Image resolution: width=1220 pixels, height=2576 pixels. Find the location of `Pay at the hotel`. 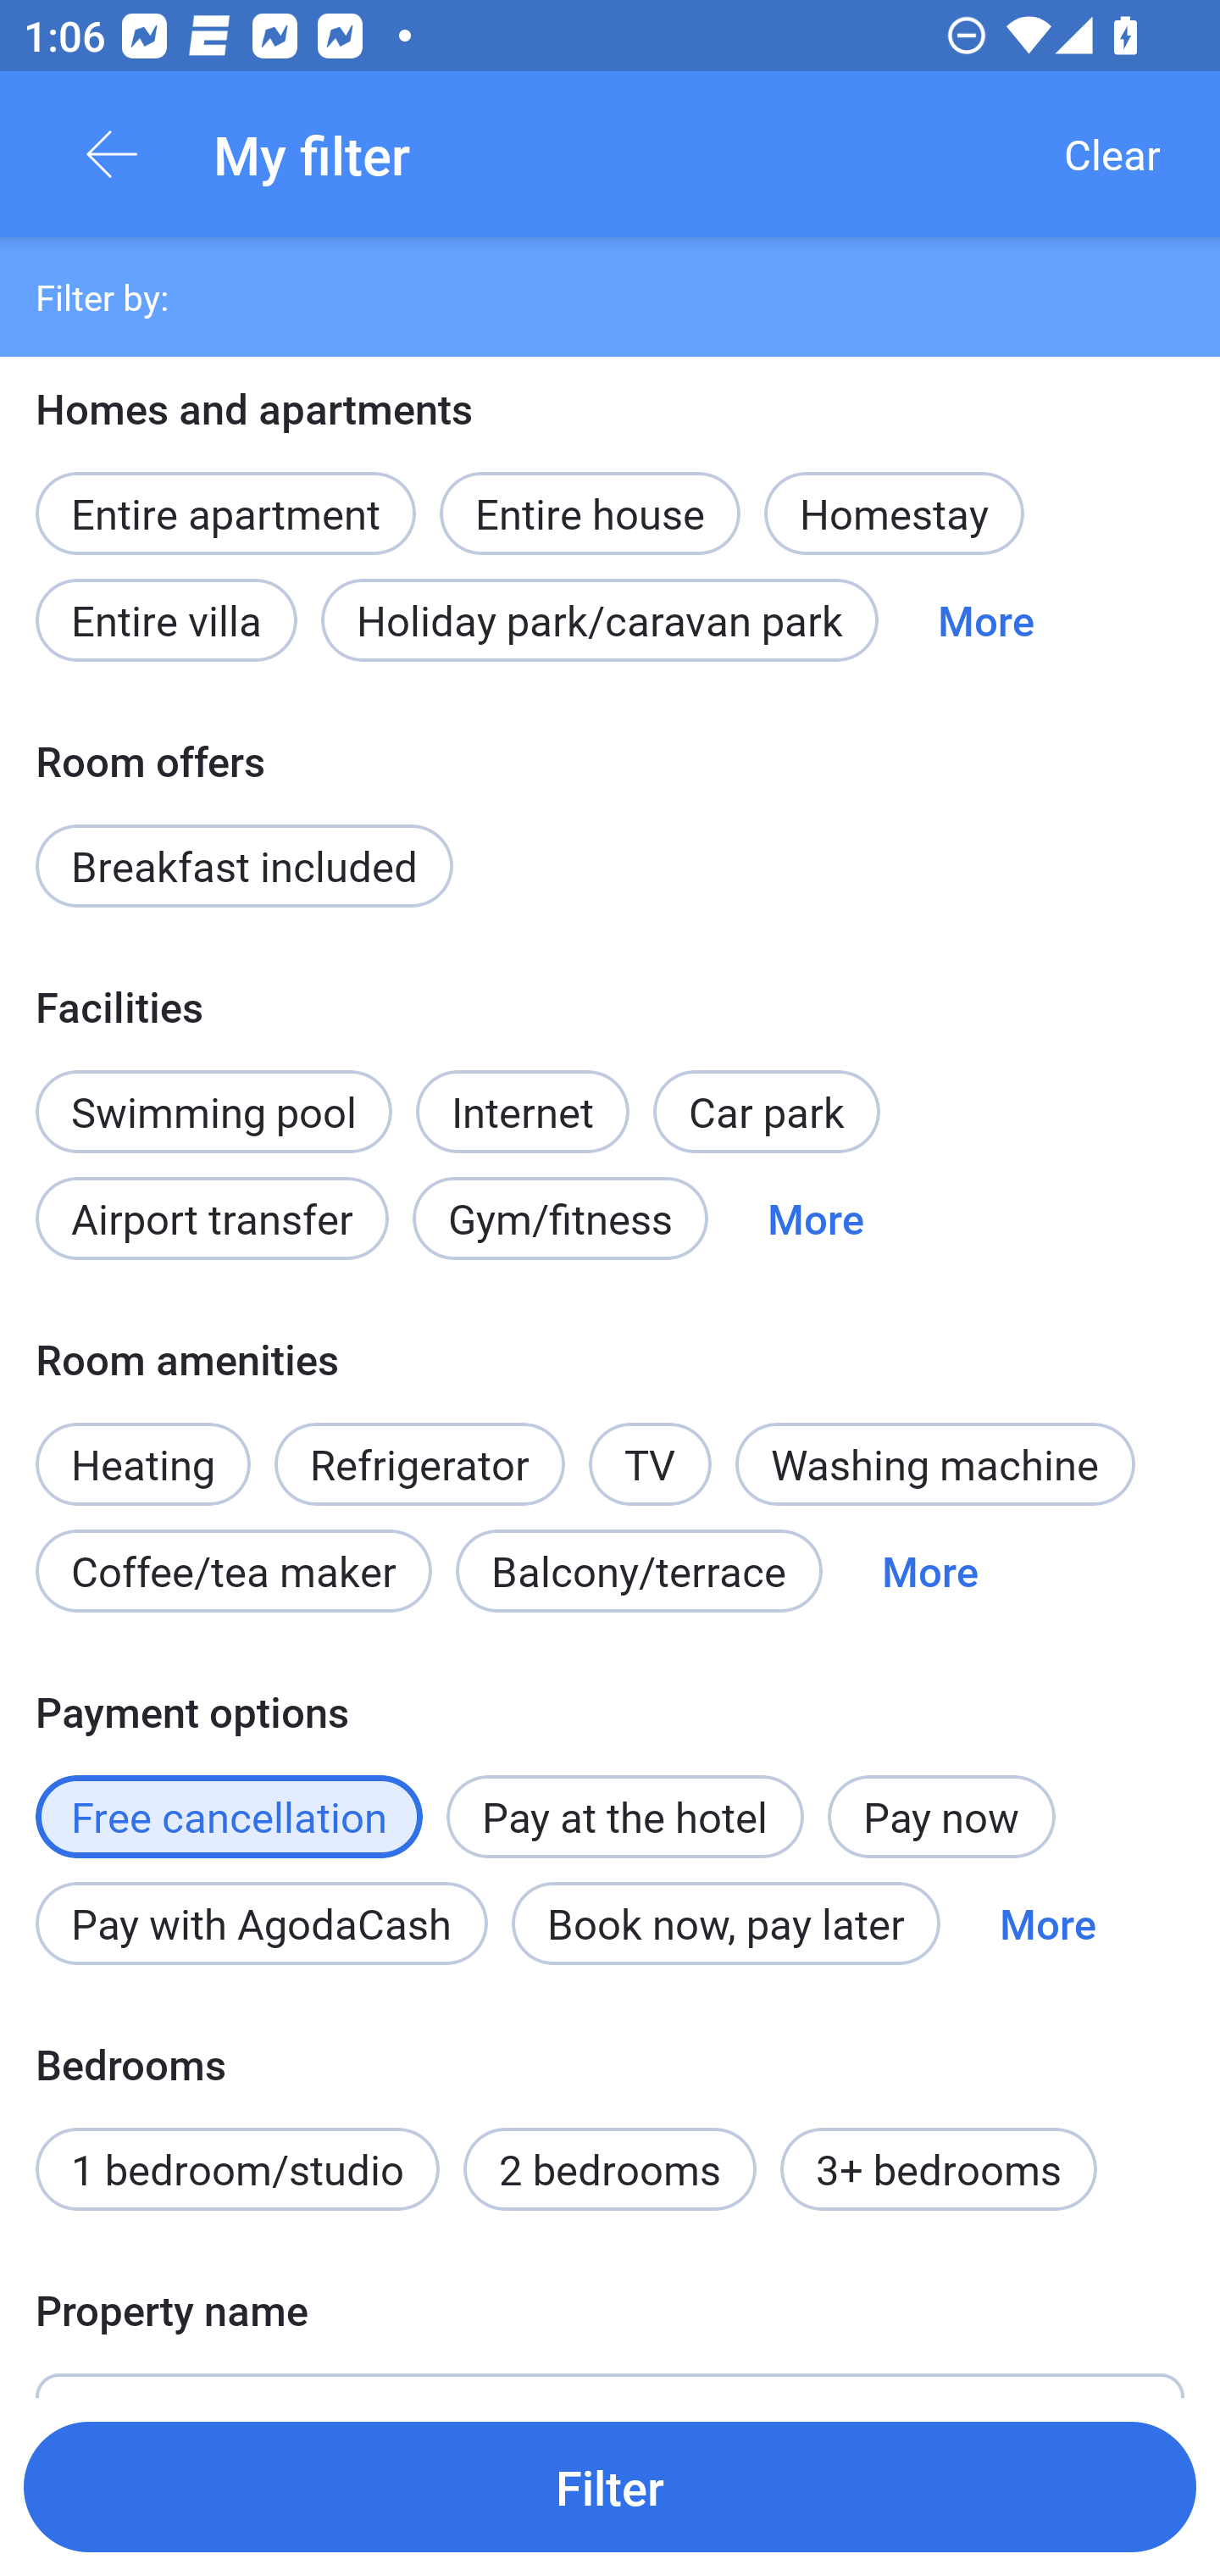

Pay at the hotel is located at coordinates (625, 1817).